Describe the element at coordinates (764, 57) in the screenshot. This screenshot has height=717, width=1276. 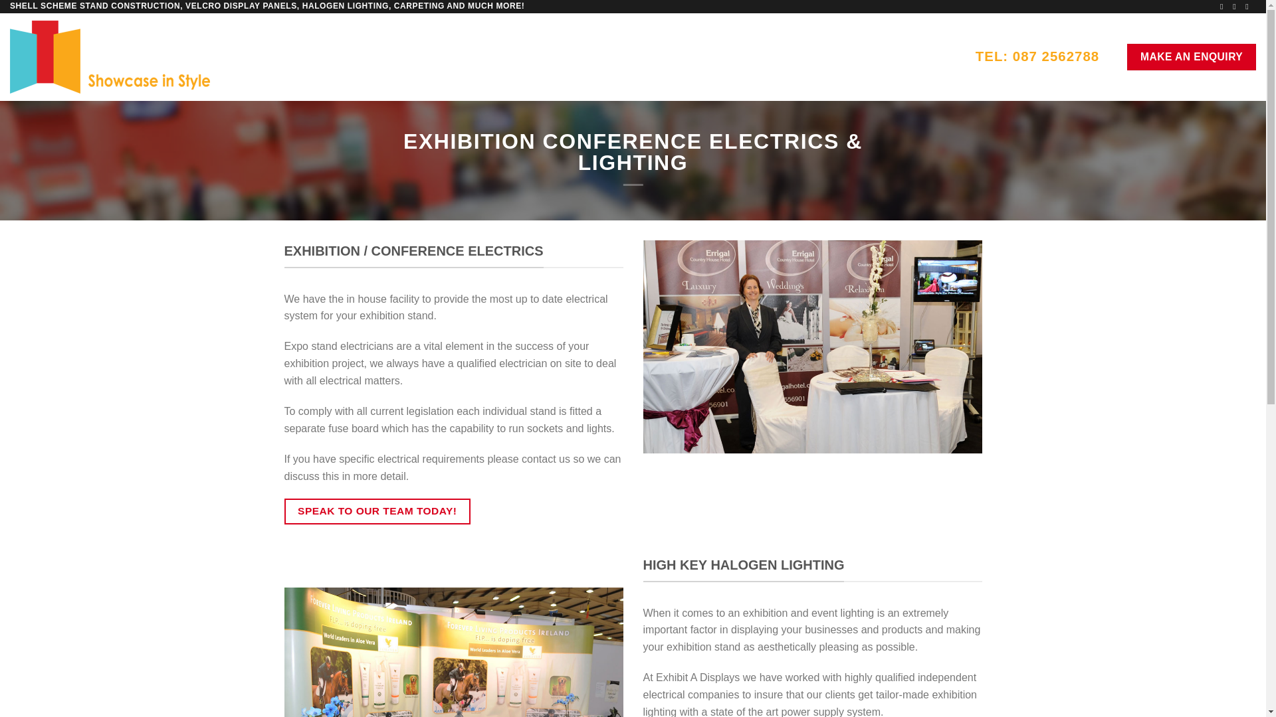
I see `SERVICES` at that location.